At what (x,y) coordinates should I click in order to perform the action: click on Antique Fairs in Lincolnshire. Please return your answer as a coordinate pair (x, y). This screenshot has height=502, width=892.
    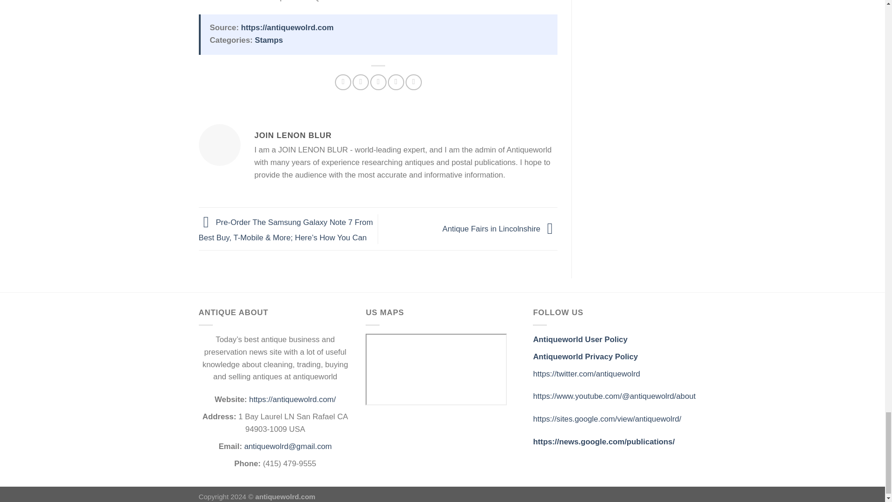
    Looking at the image, I should click on (500, 228).